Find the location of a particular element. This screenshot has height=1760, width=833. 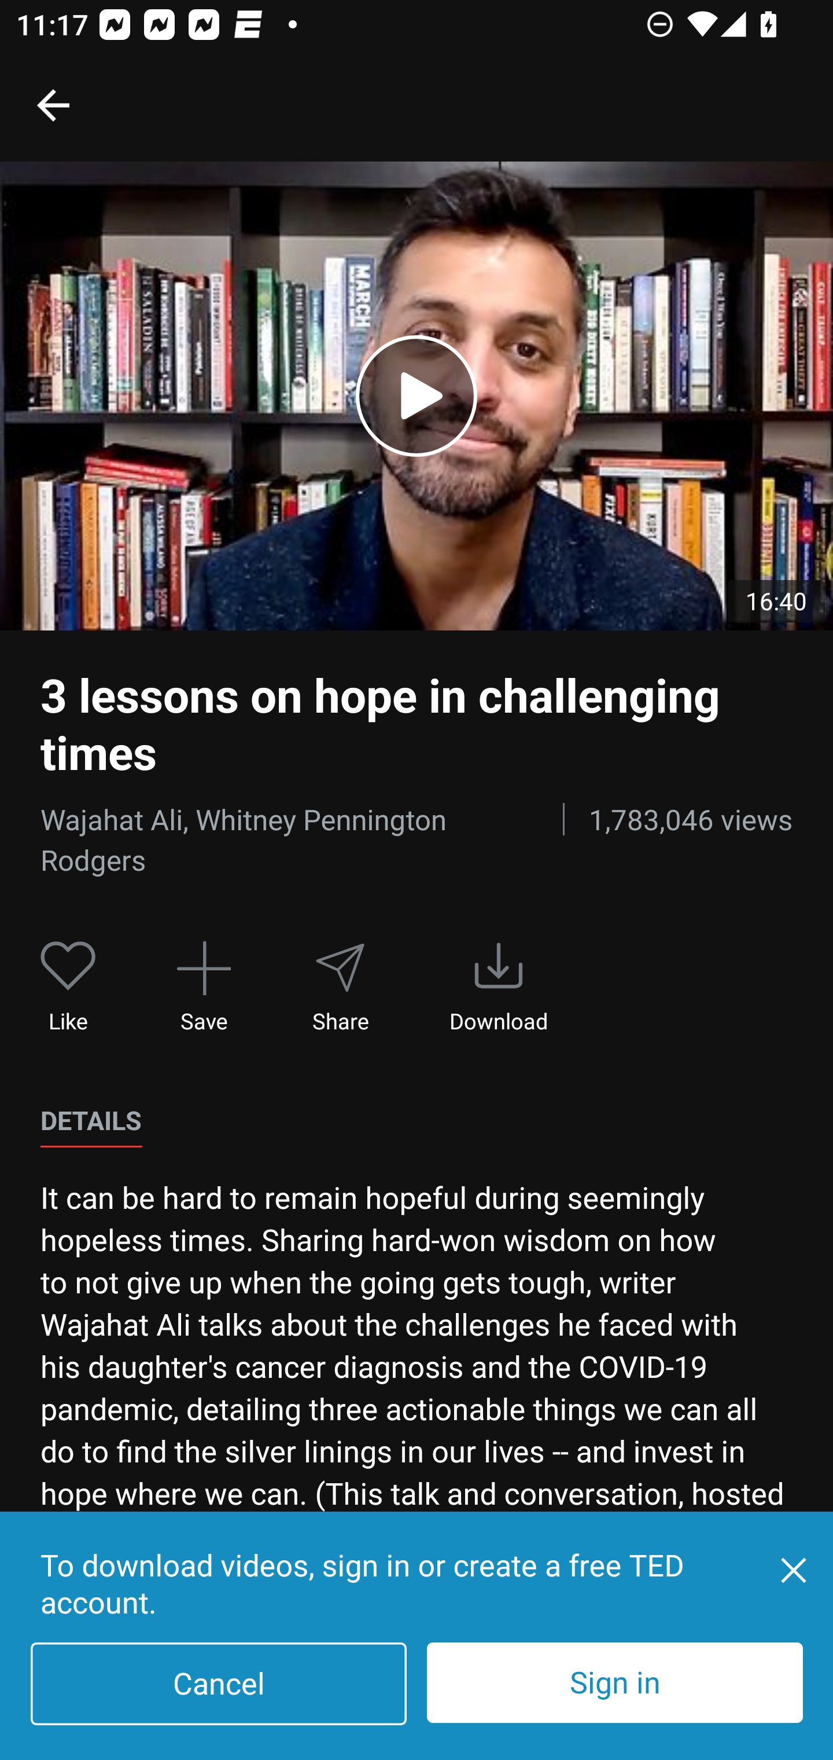

Like is located at coordinates (68, 987).